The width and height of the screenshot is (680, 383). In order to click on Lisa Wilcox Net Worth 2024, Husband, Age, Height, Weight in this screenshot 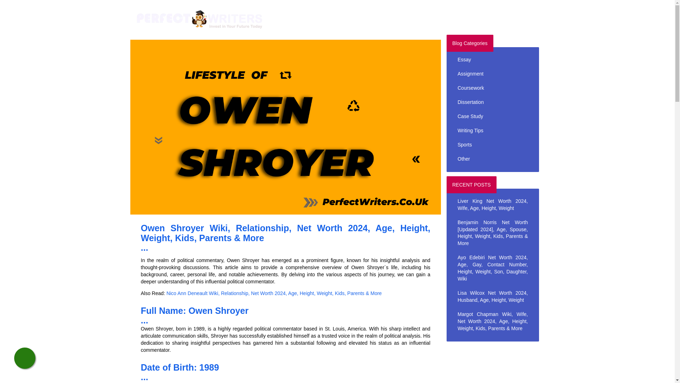, I will do `click(492, 296)`.